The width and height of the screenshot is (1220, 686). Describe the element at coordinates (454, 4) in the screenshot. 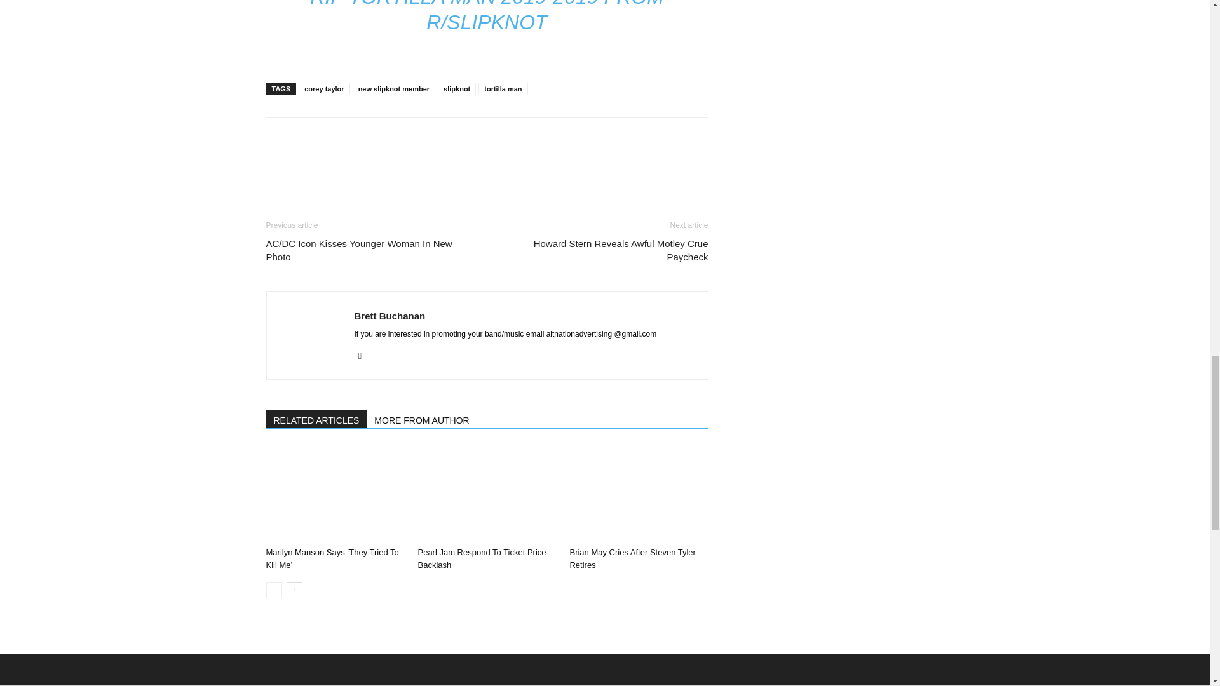

I see `RIP TORTILLA MAN 2019-2019` at that location.